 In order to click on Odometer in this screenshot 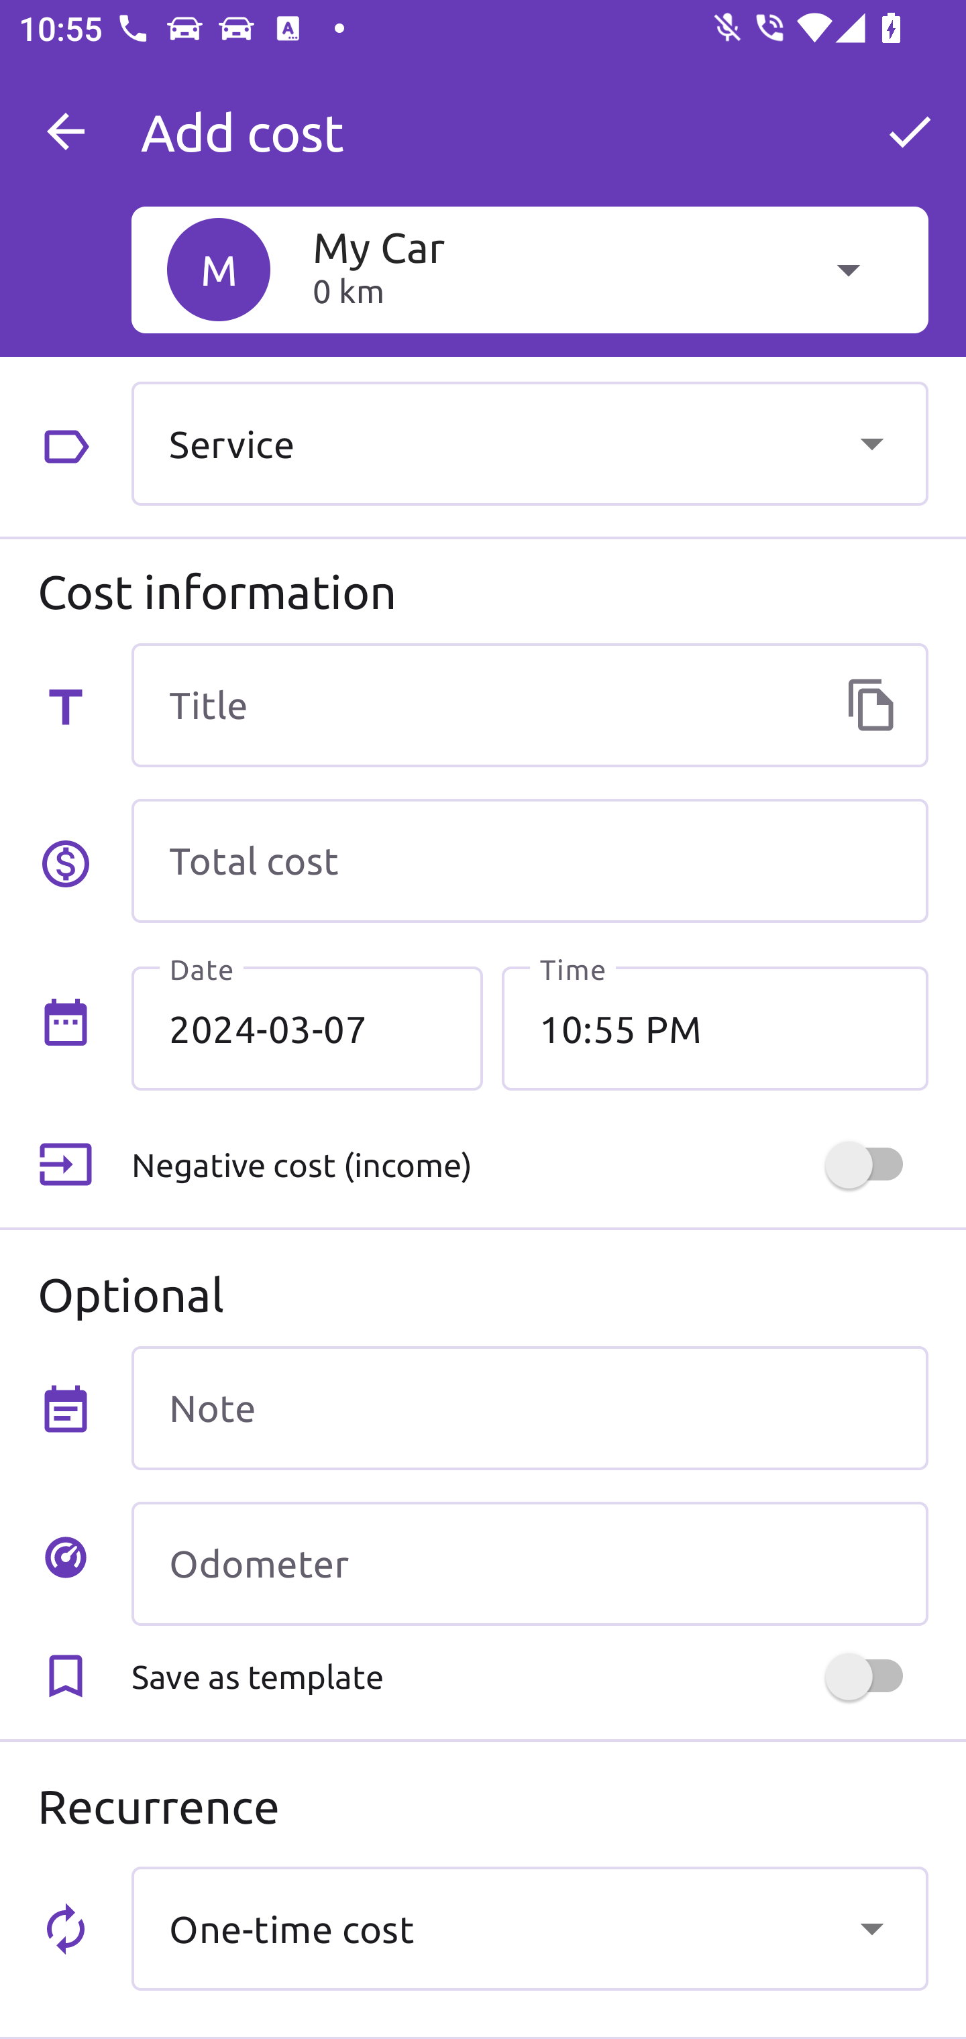, I will do `click(529, 1563)`.